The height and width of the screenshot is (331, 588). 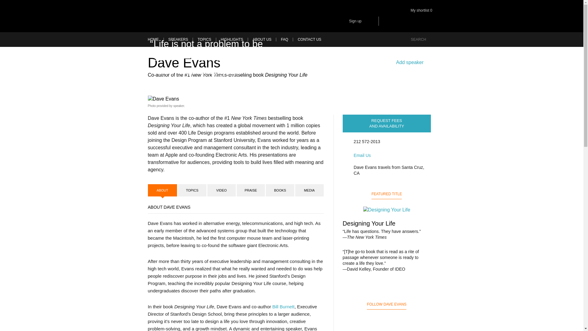 What do you see at coordinates (155, 40) in the screenshot?
I see `HOME` at bounding box center [155, 40].